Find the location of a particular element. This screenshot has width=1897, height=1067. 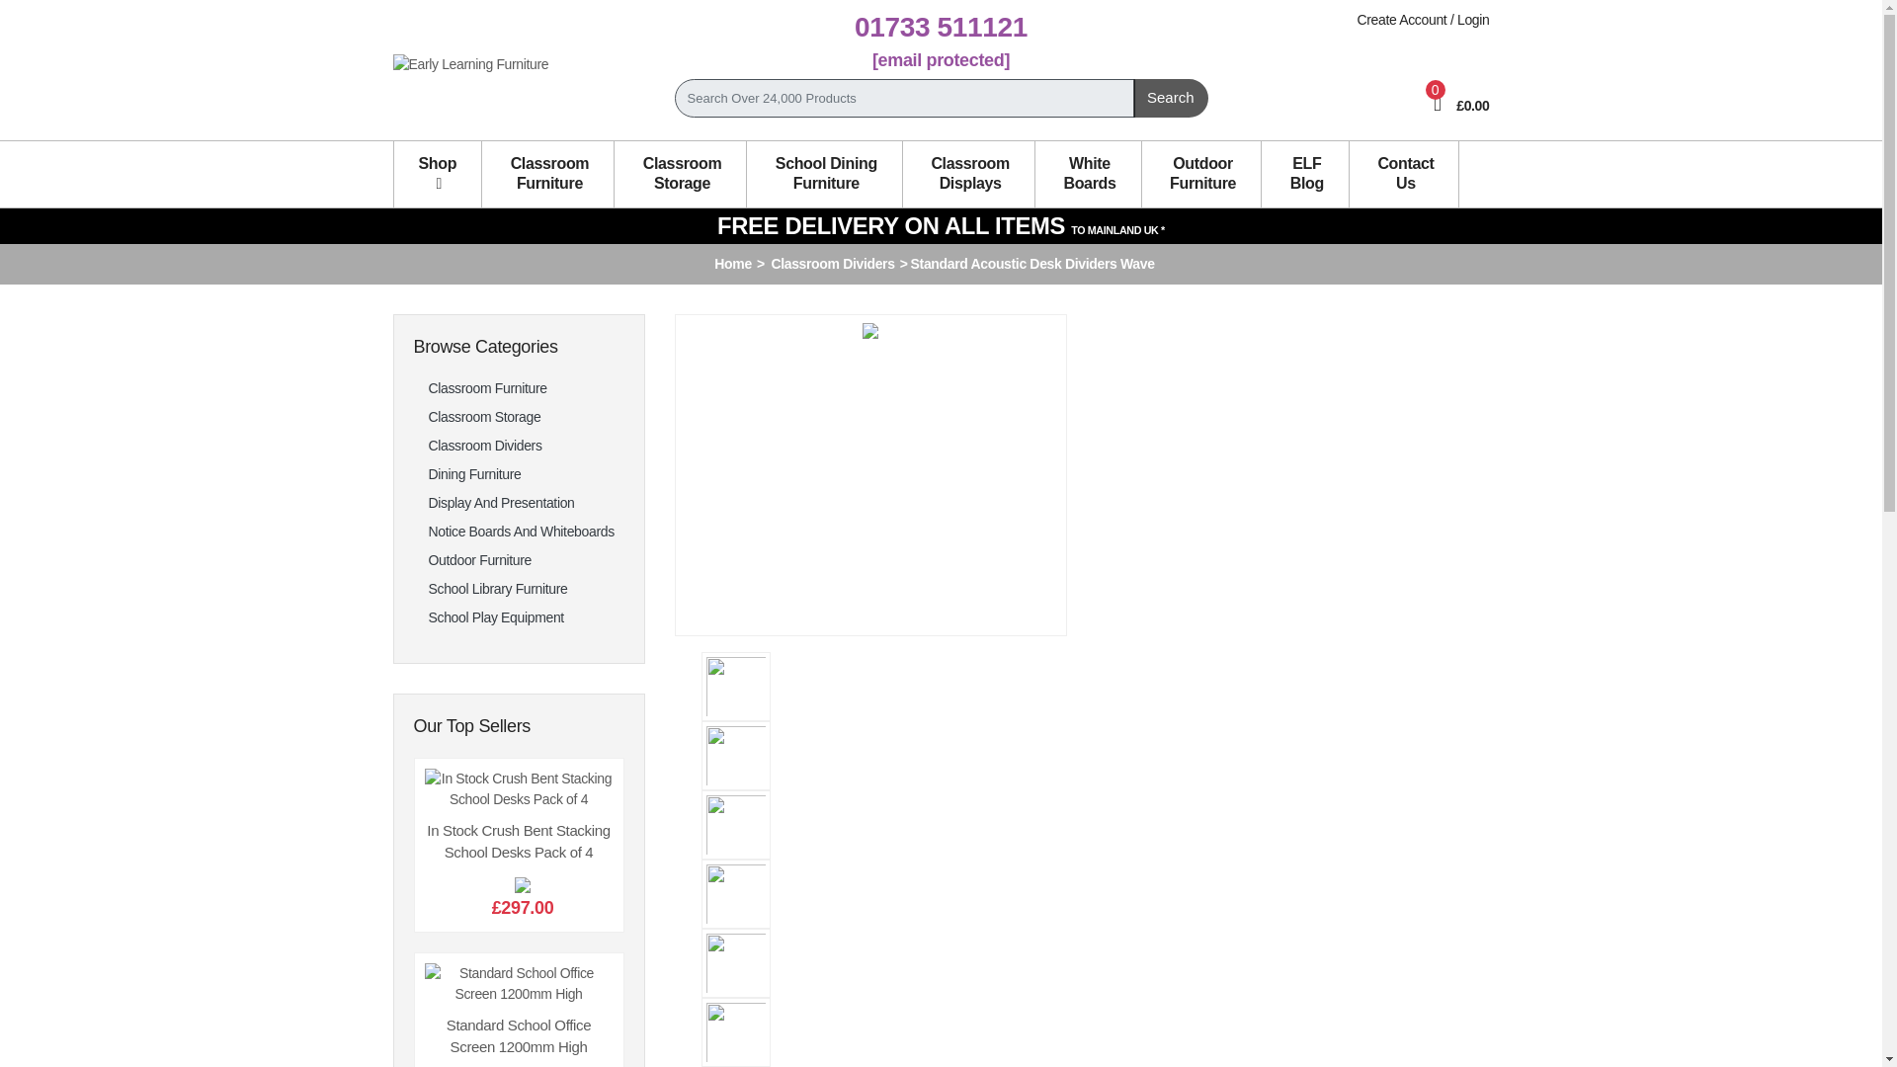

Search is located at coordinates (1170, 97).